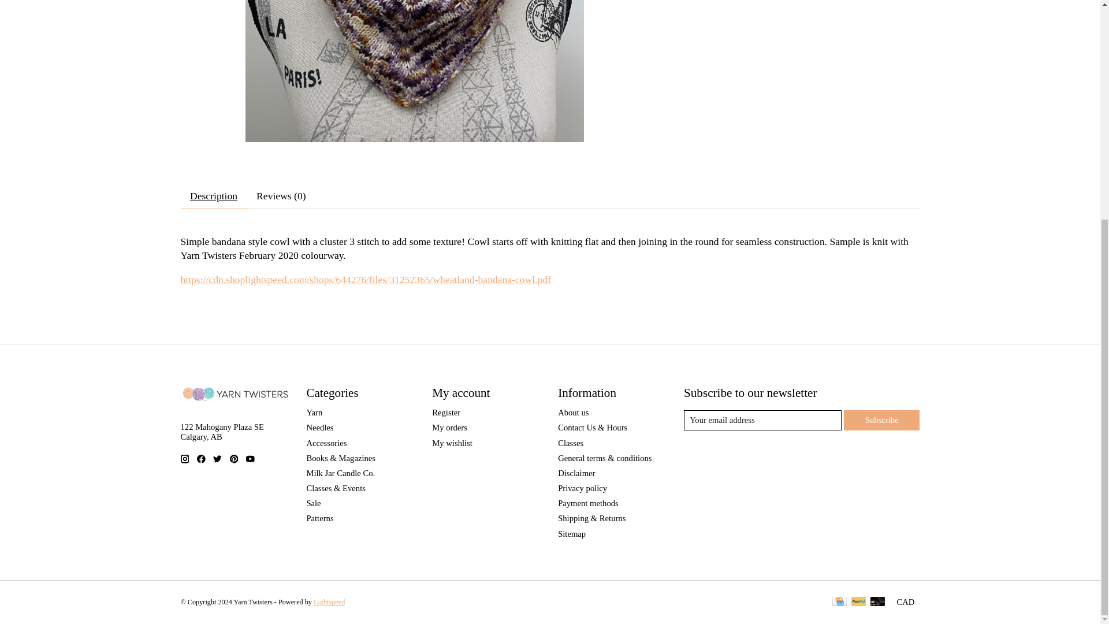 The image size is (1109, 624). I want to click on Register, so click(446, 413).